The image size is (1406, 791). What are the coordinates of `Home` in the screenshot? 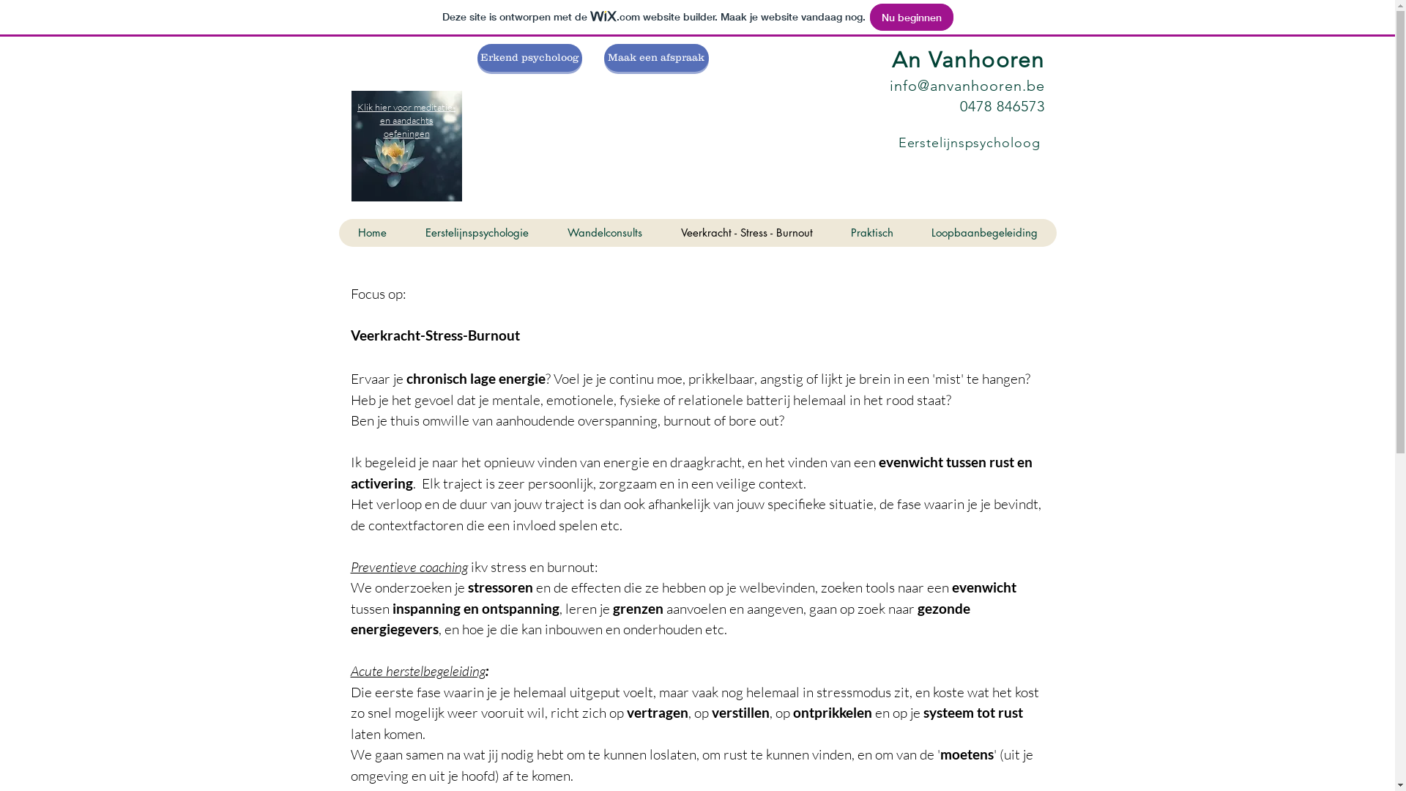 It's located at (372, 233).